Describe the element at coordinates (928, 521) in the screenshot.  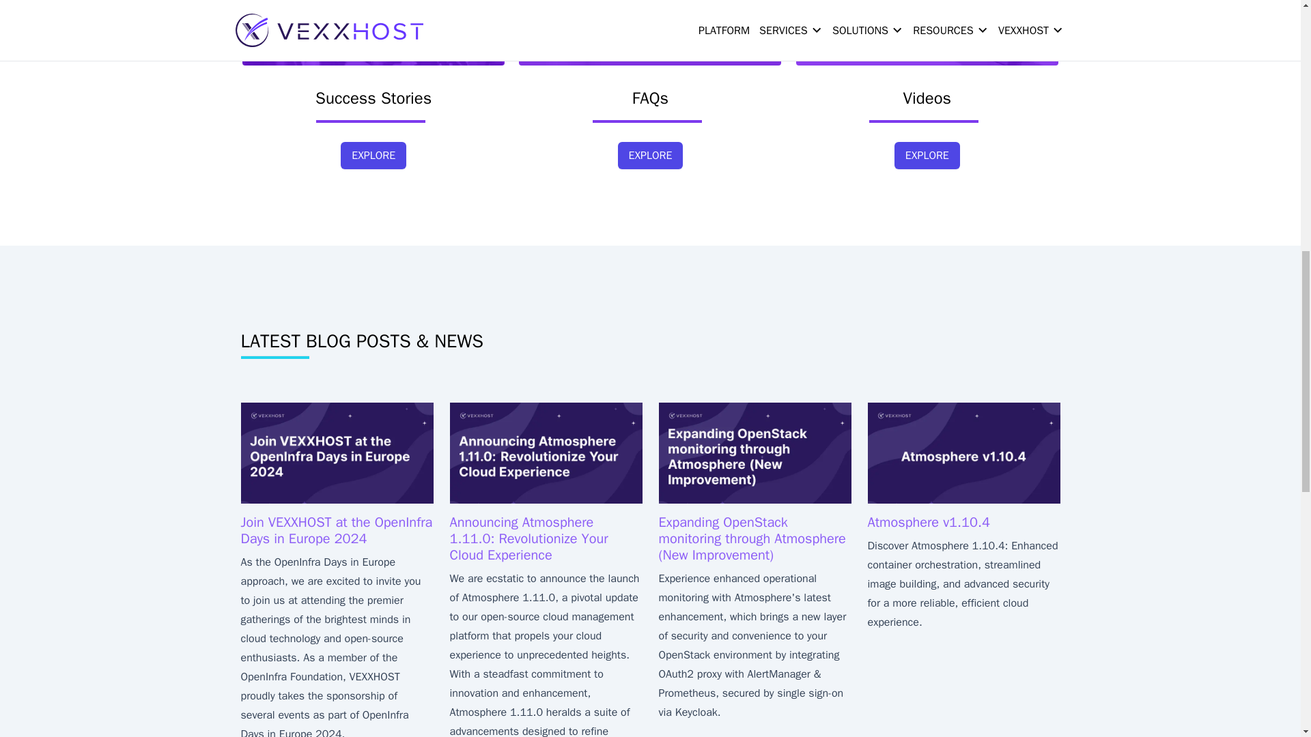
I see `Atmosphere v1.10.4` at that location.